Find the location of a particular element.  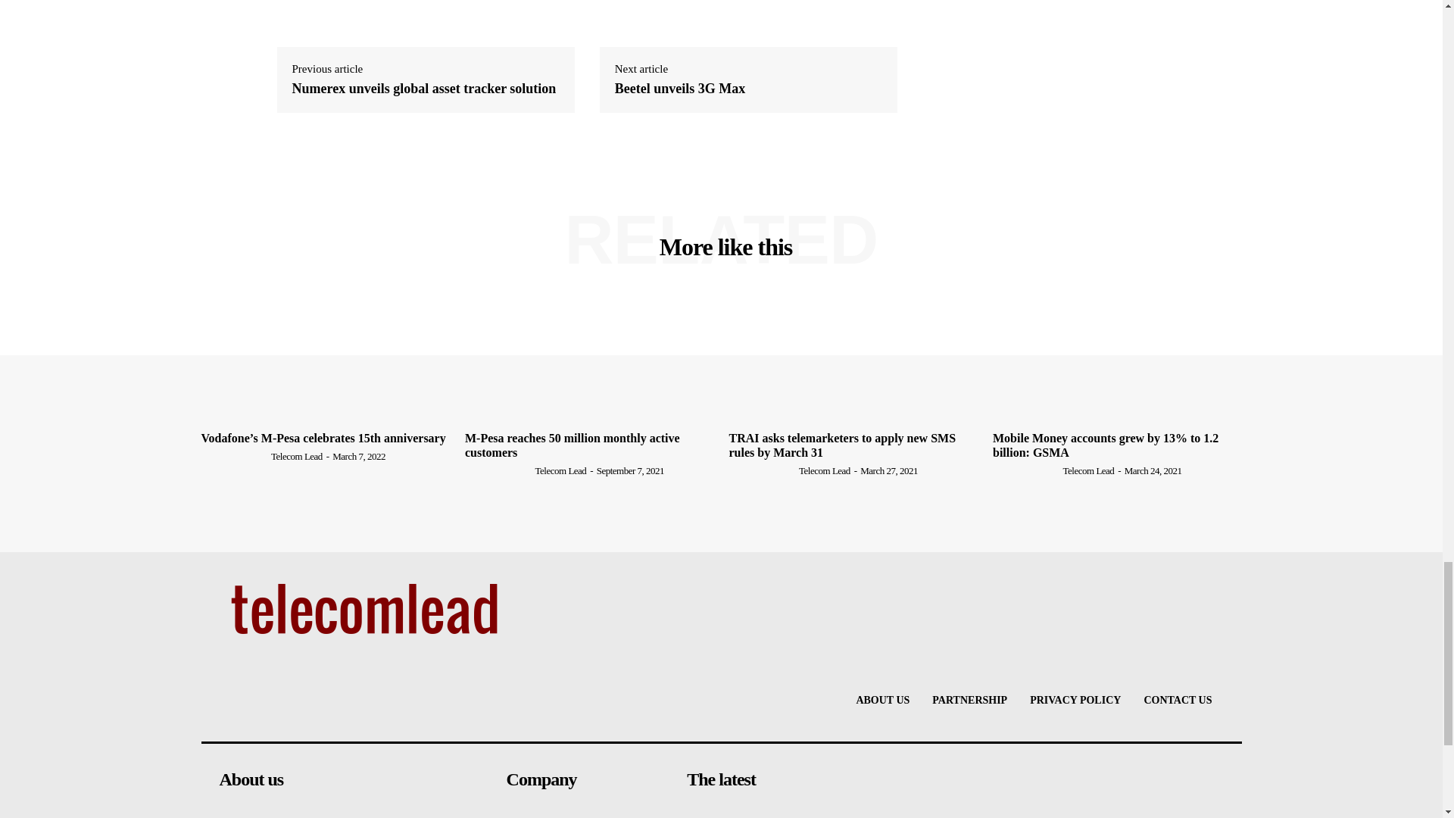

Beetel unveils 3G Max is located at coordinates (680, 89).